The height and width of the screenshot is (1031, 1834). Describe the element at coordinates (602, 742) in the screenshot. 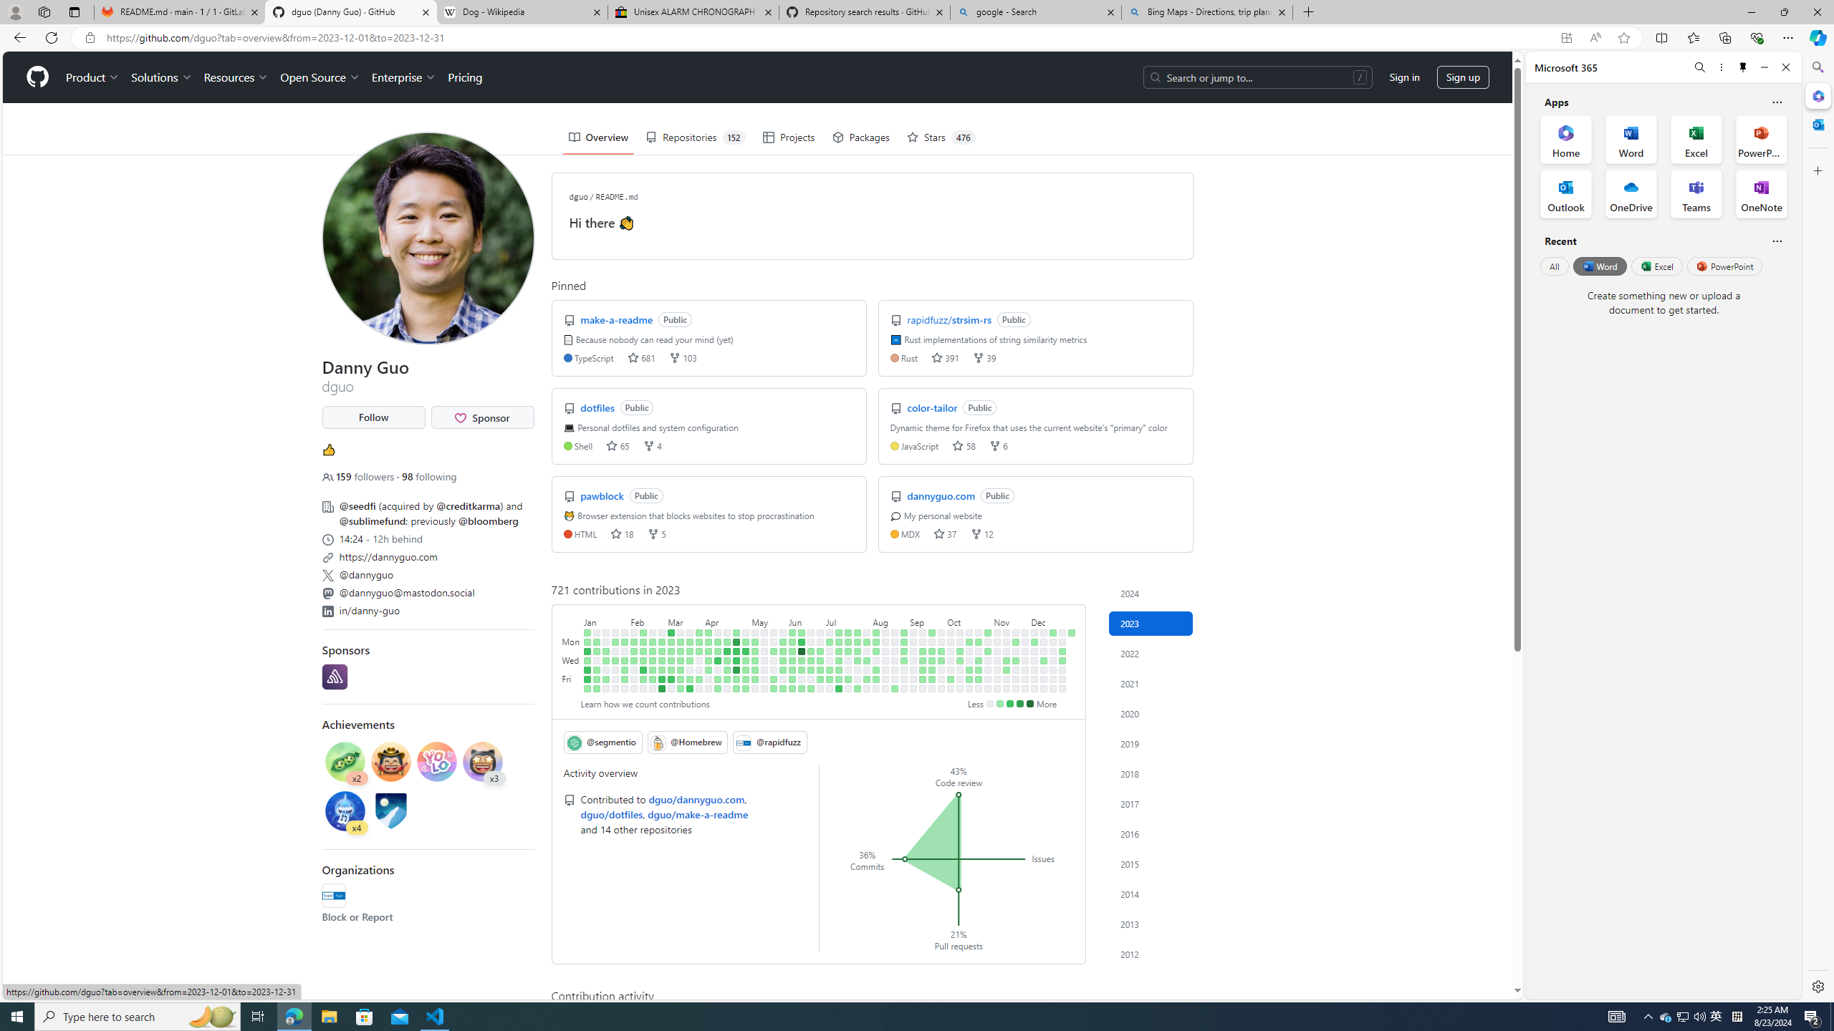

I see ` @segmentio` at that location.